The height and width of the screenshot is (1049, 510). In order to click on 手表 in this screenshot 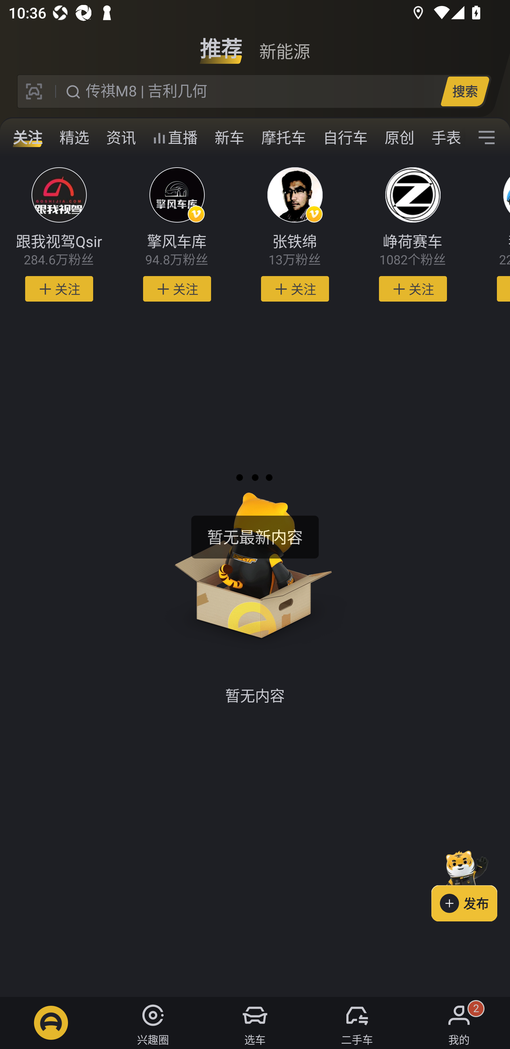, I will do `click(444, 138)`.